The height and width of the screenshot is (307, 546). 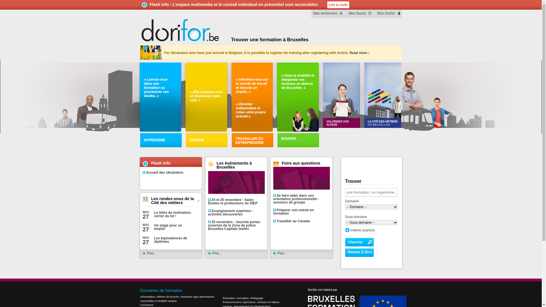 What do you see at coordinates (217, 253) in the screenshot?
I see `Plus...` at bounding box center [217, 253].